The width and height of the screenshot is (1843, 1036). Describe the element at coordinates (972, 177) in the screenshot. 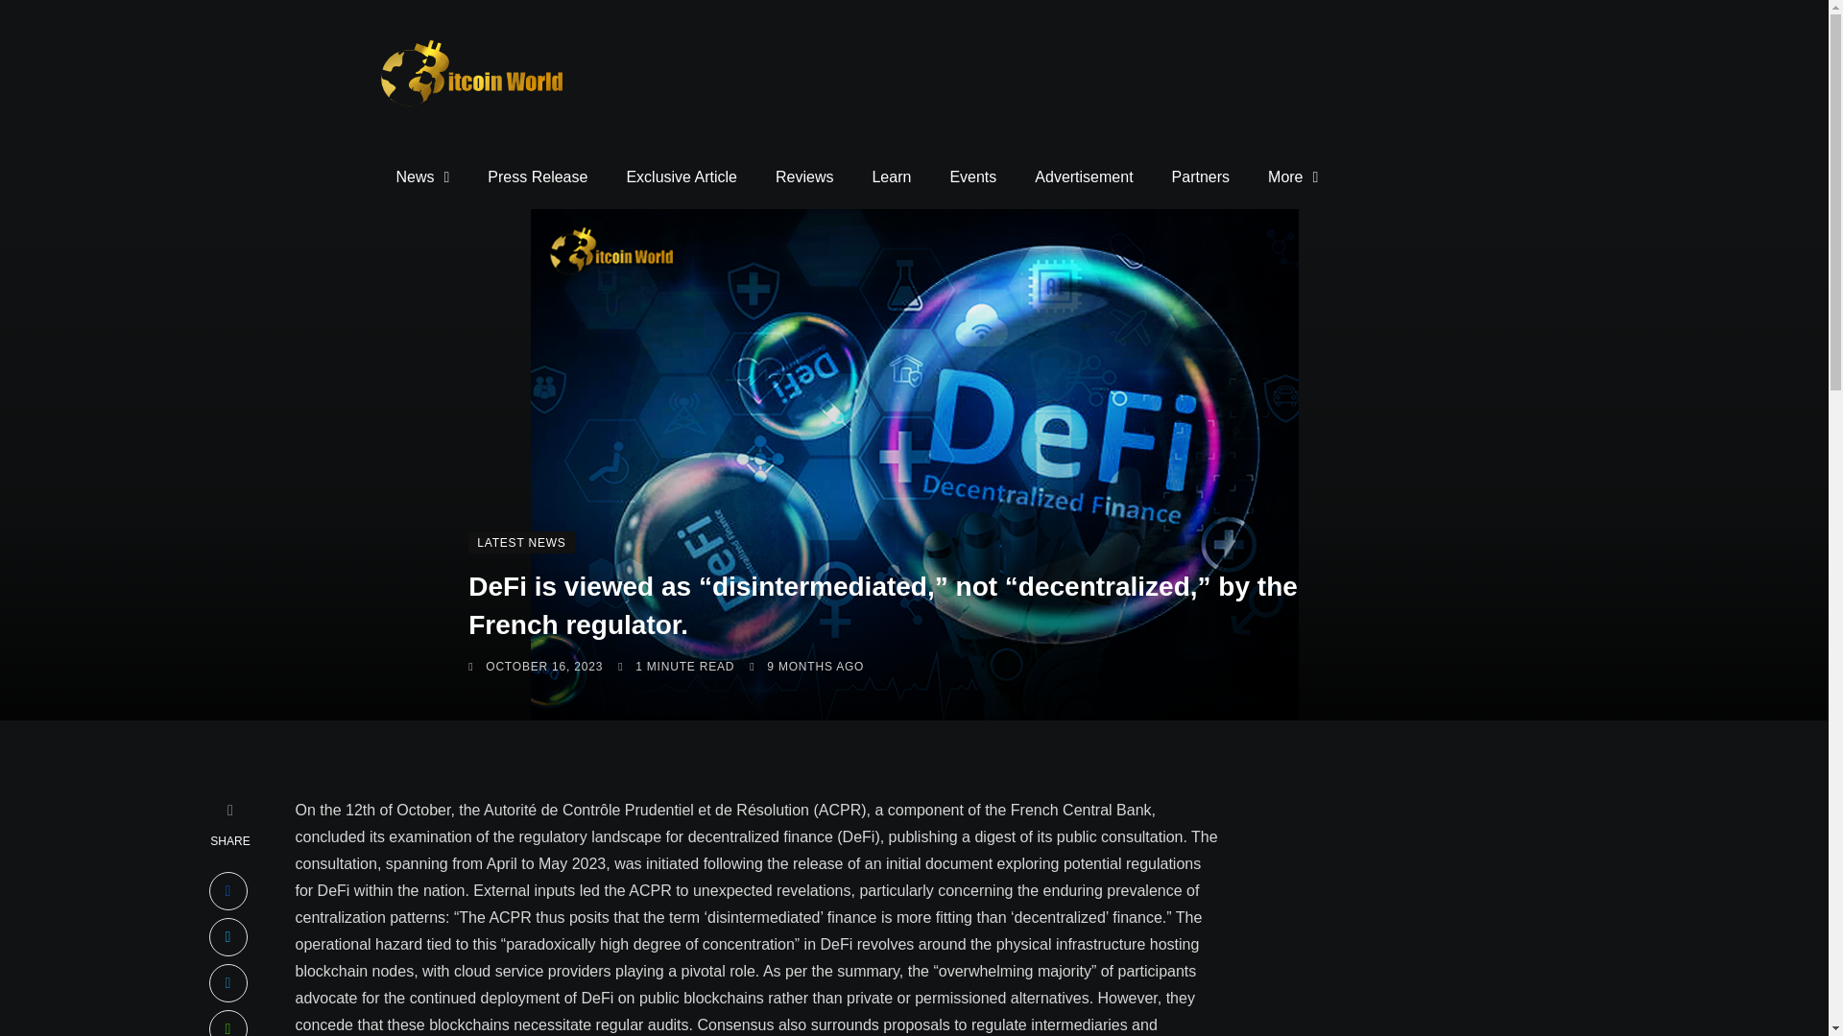

I see `Events` at that location.